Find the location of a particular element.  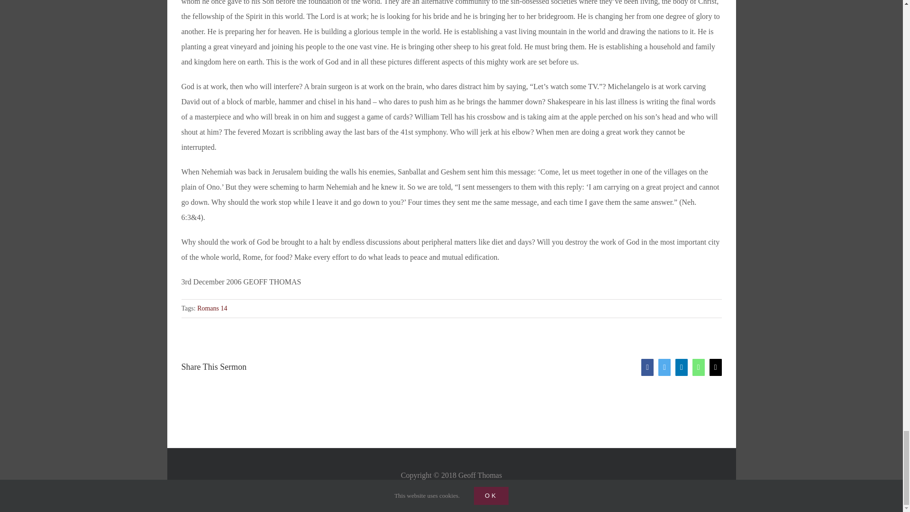

Email is located at coordinates (716, 367).